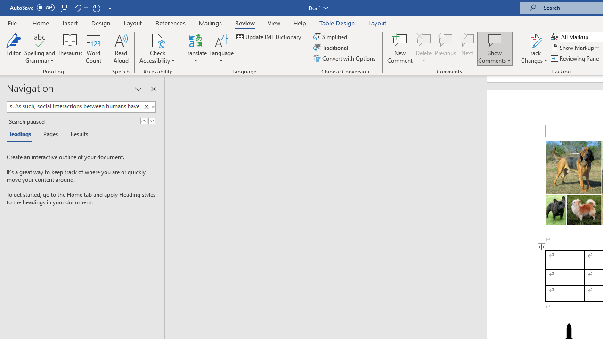 The width and height of the screenshot is (603, 339). I want to click on Track Changes, so click(534, 48).